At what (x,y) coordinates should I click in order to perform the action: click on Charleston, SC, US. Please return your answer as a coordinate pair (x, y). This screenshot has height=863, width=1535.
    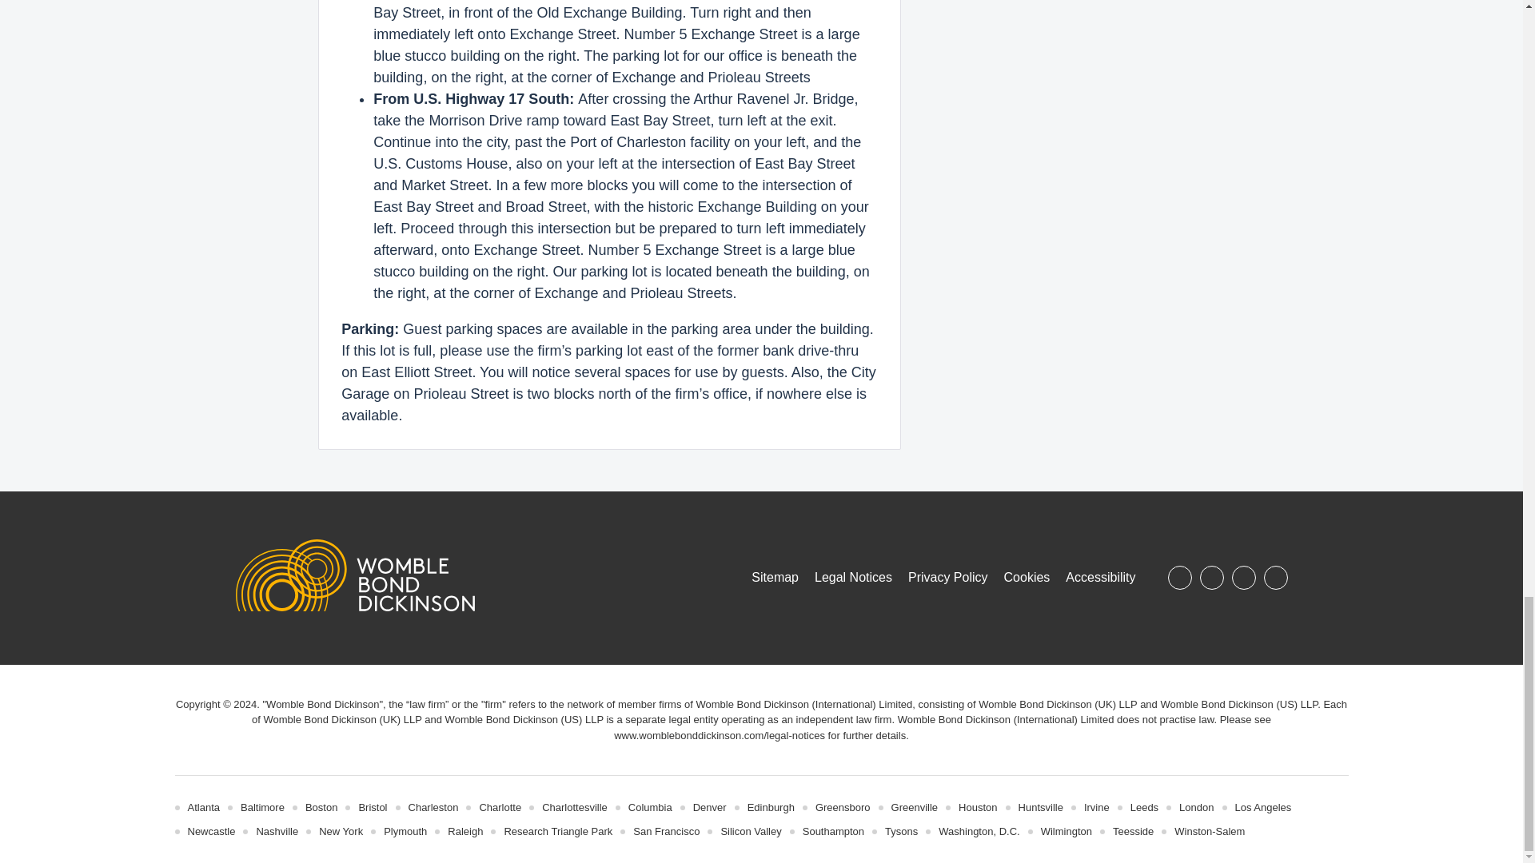
    Looking at the image, I should click on (433, 807).